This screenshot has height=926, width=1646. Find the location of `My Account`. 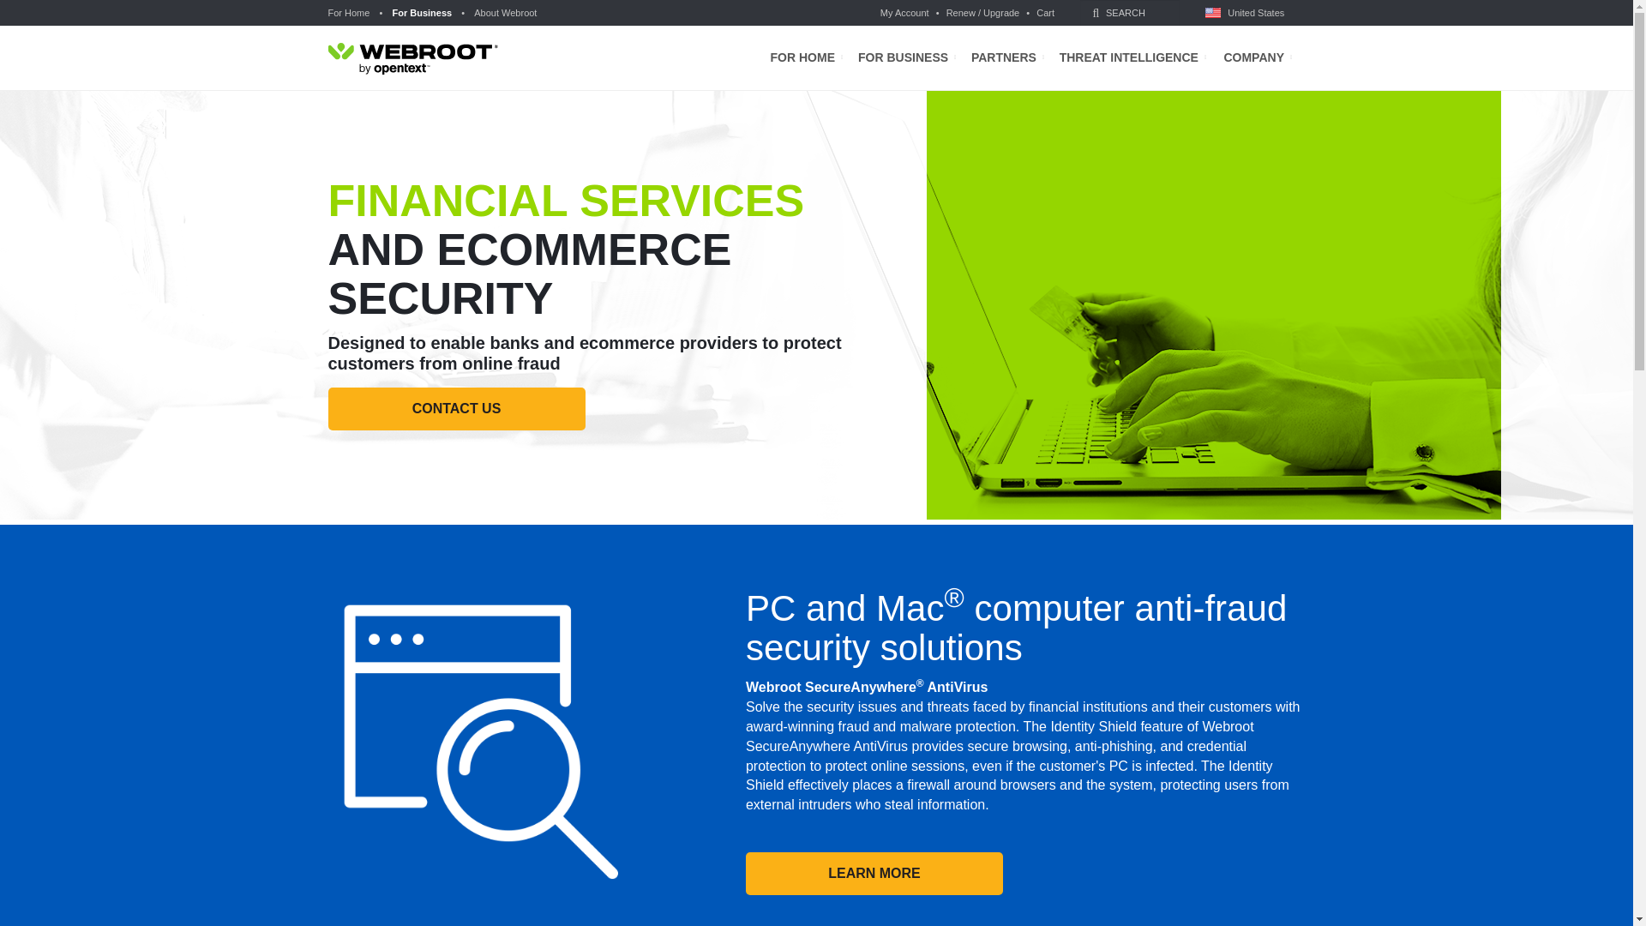

My Account is located at coordinates (907, 12).